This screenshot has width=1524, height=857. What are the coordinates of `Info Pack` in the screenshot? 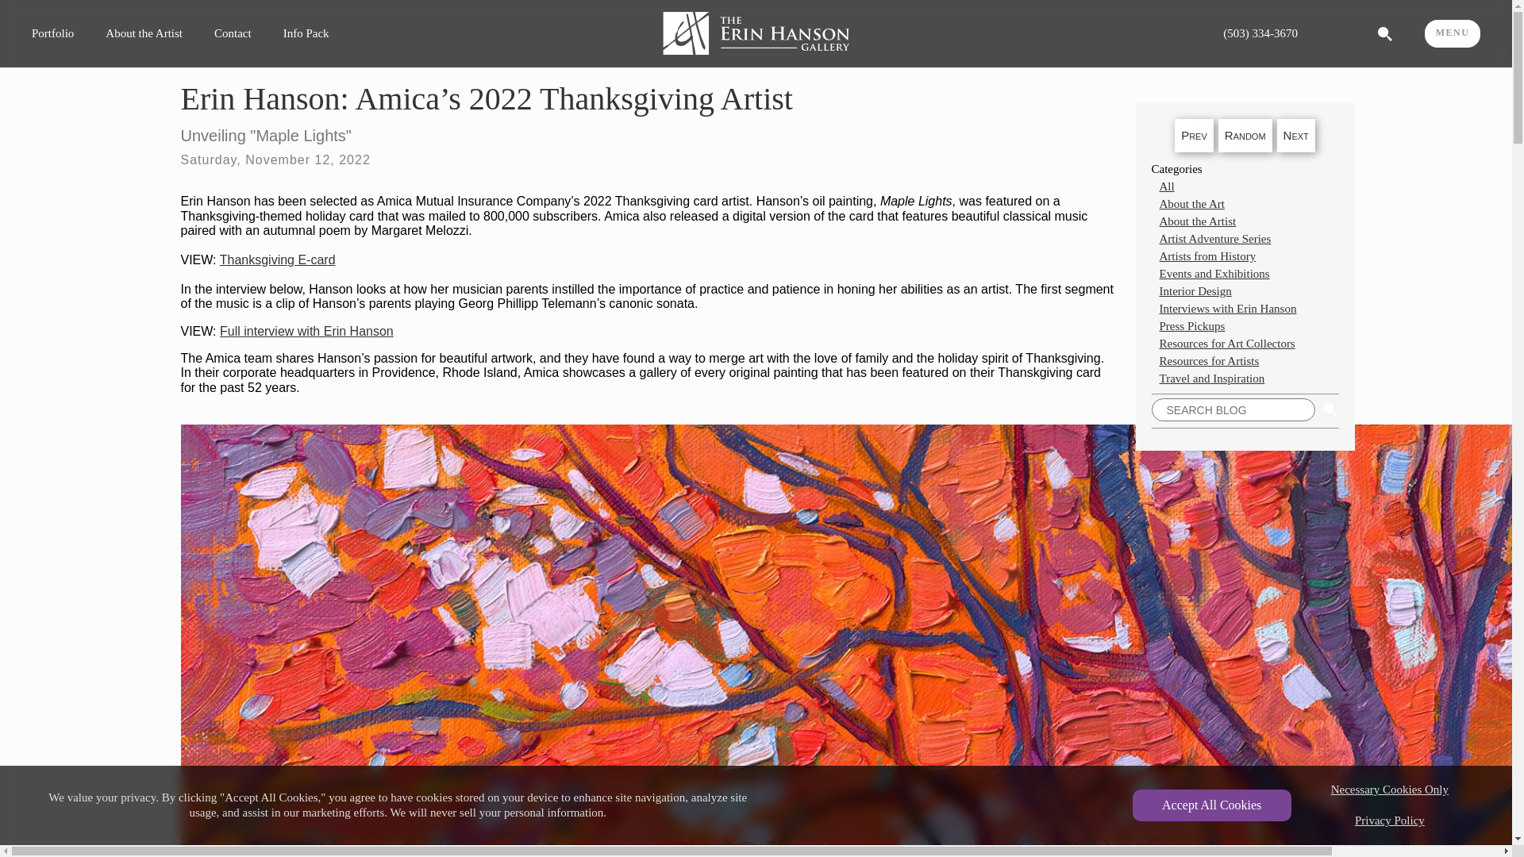 It's located at (306, 33).